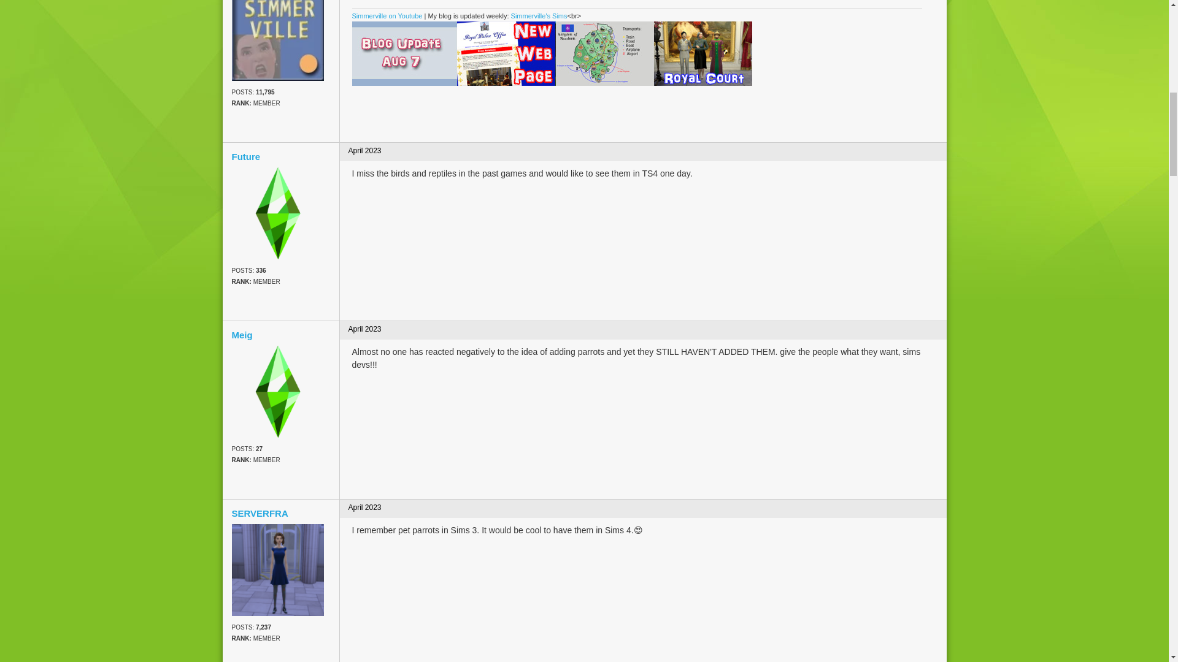  What do you see at coordinates (539, 16) in the screenshot?
I see `Simmerville's Sims` at bounding box center [539, 16].